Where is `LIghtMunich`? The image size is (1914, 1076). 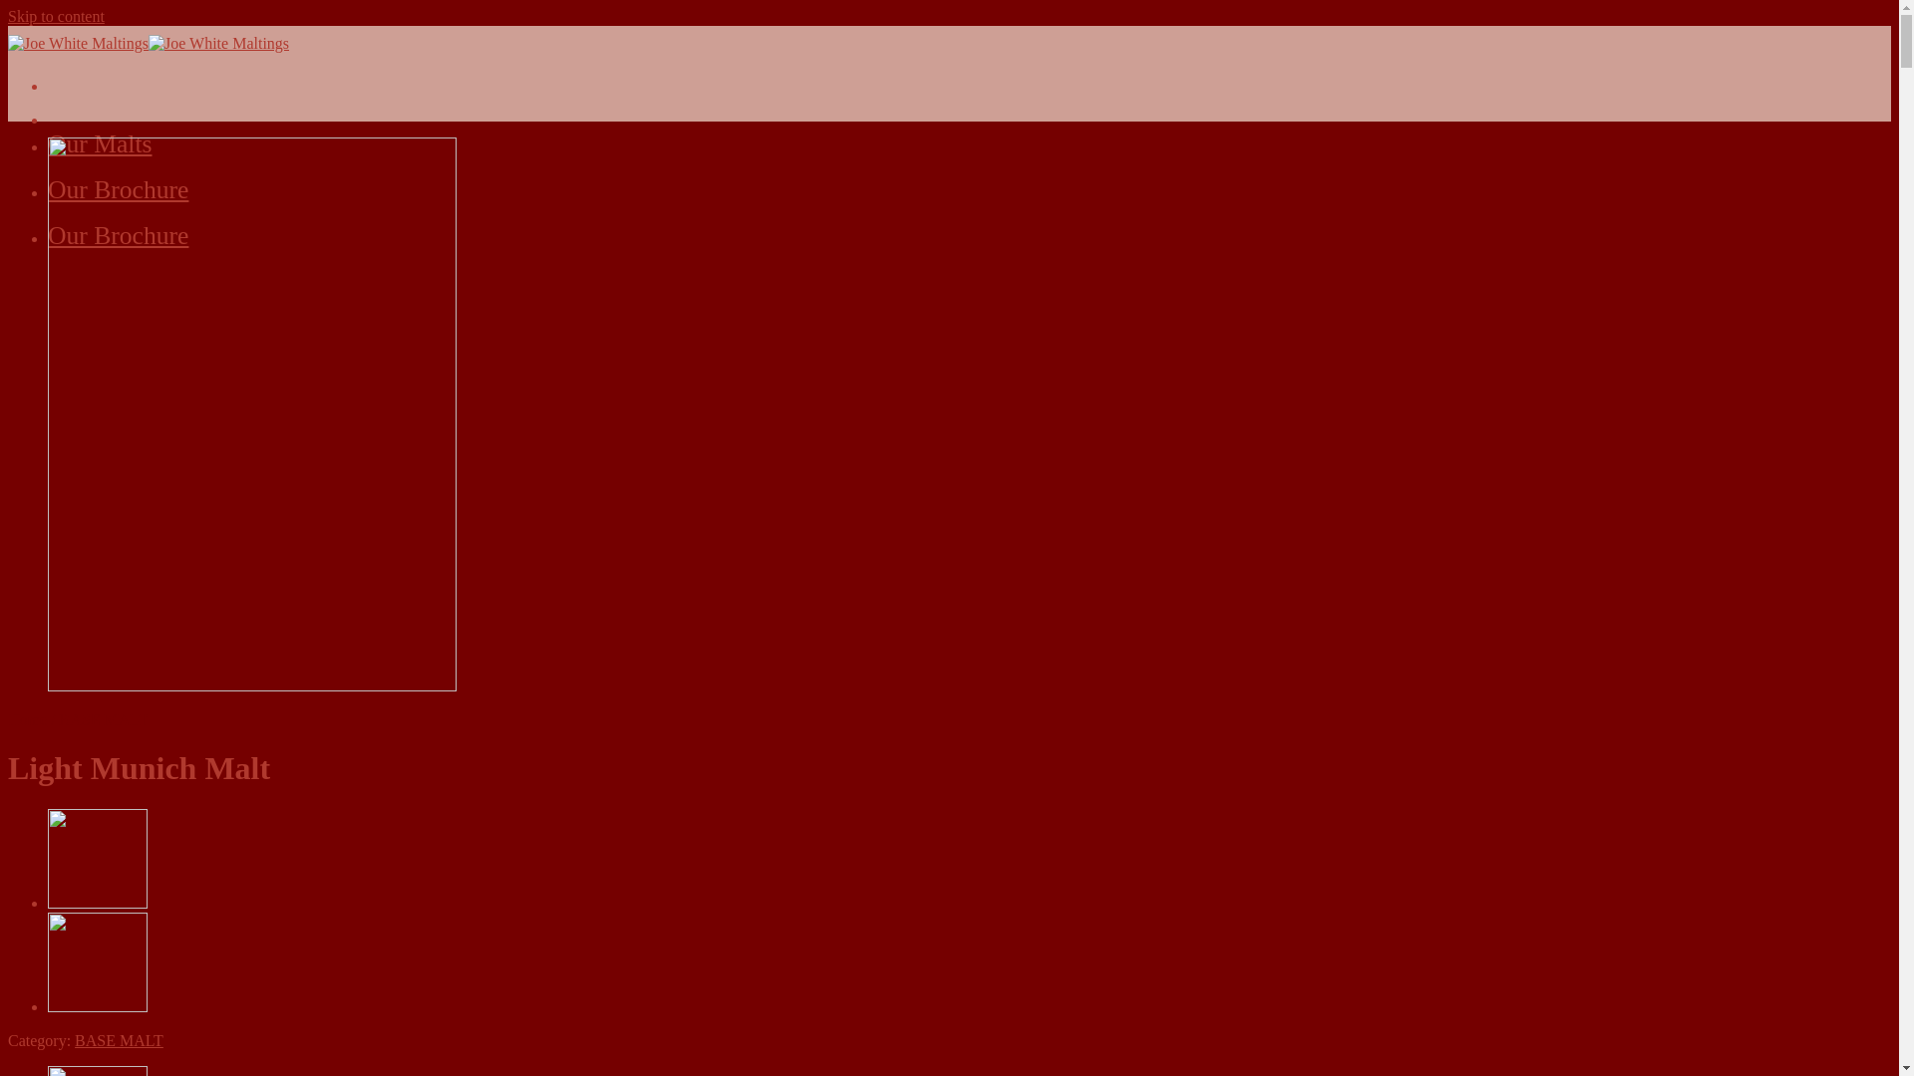 LIghtMunich is located at coordinates (252, 414).